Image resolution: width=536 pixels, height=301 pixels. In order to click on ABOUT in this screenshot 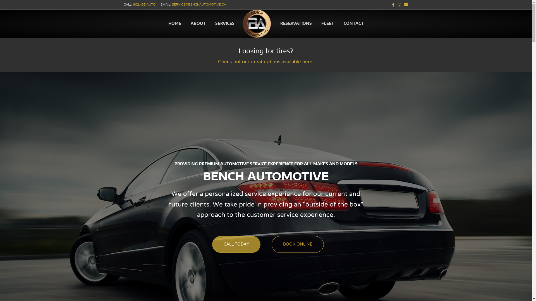, I will do `click(198, 23)`.